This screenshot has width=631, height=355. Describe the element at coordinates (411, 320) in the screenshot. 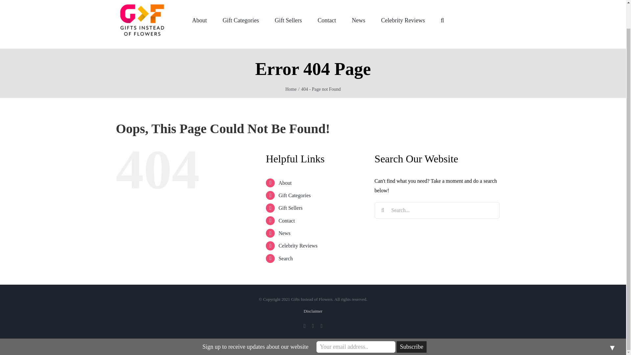

I see `Subscribe` at that location.